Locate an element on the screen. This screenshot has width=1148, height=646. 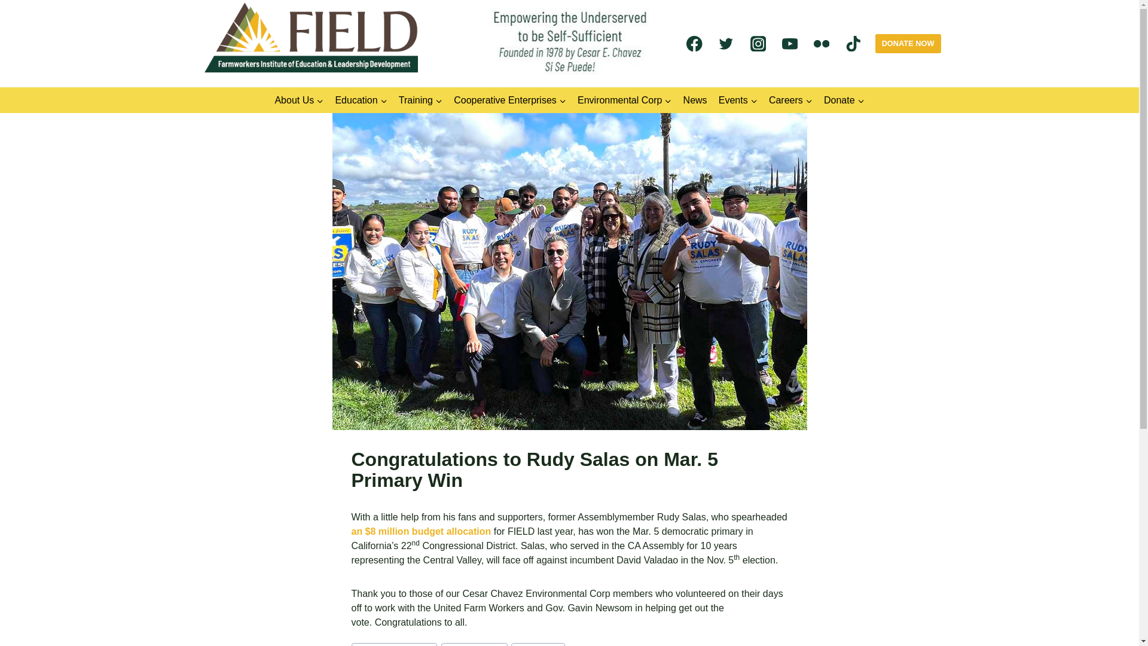
Careers is located at coordinates (790, 100).